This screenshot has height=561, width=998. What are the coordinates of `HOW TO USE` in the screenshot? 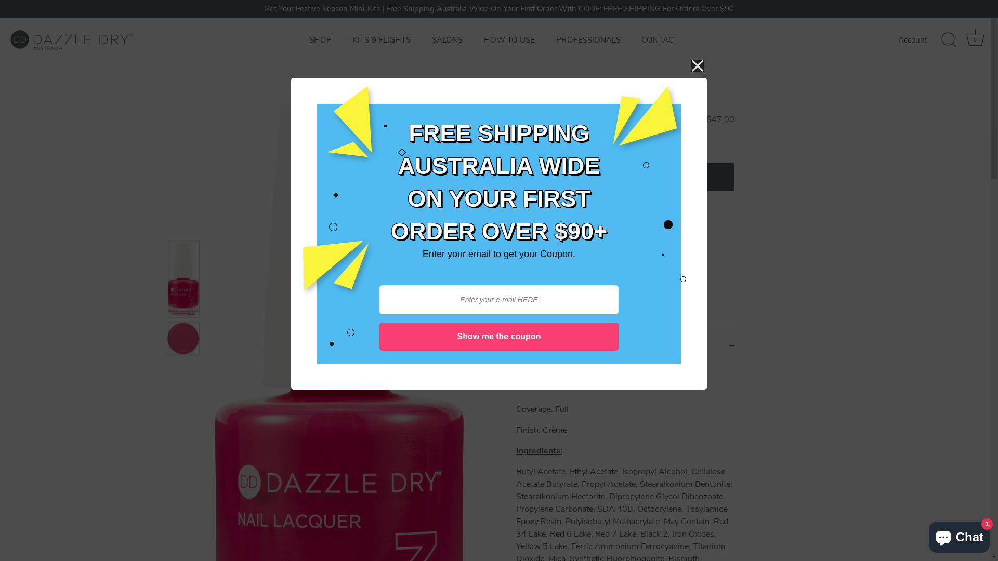 It's located at (509, 39).